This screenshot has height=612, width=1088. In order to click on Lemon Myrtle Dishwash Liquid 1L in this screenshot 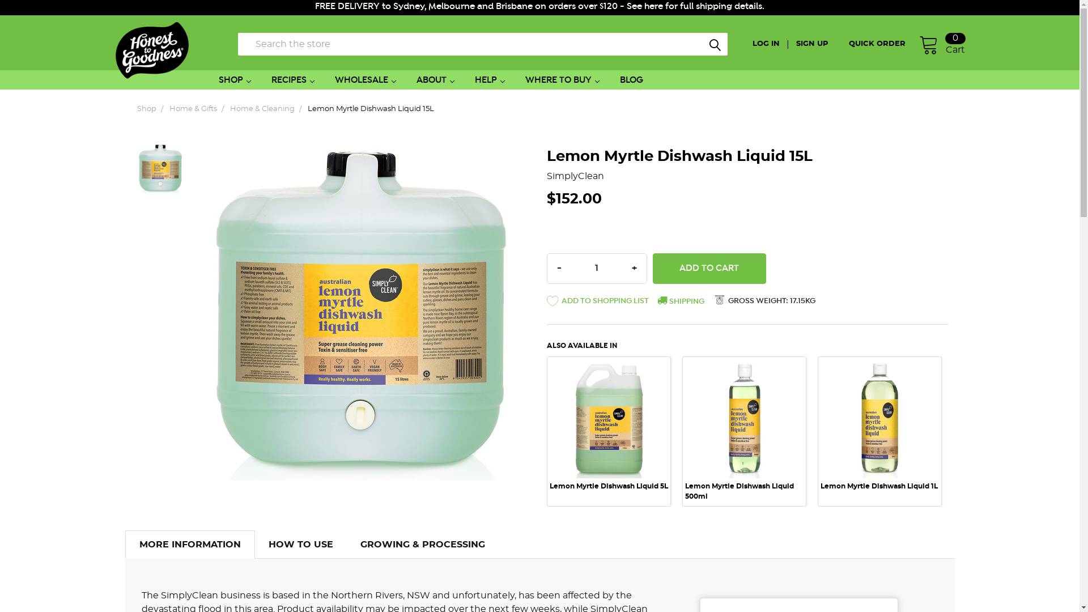, I will do `click(879, 486)`.